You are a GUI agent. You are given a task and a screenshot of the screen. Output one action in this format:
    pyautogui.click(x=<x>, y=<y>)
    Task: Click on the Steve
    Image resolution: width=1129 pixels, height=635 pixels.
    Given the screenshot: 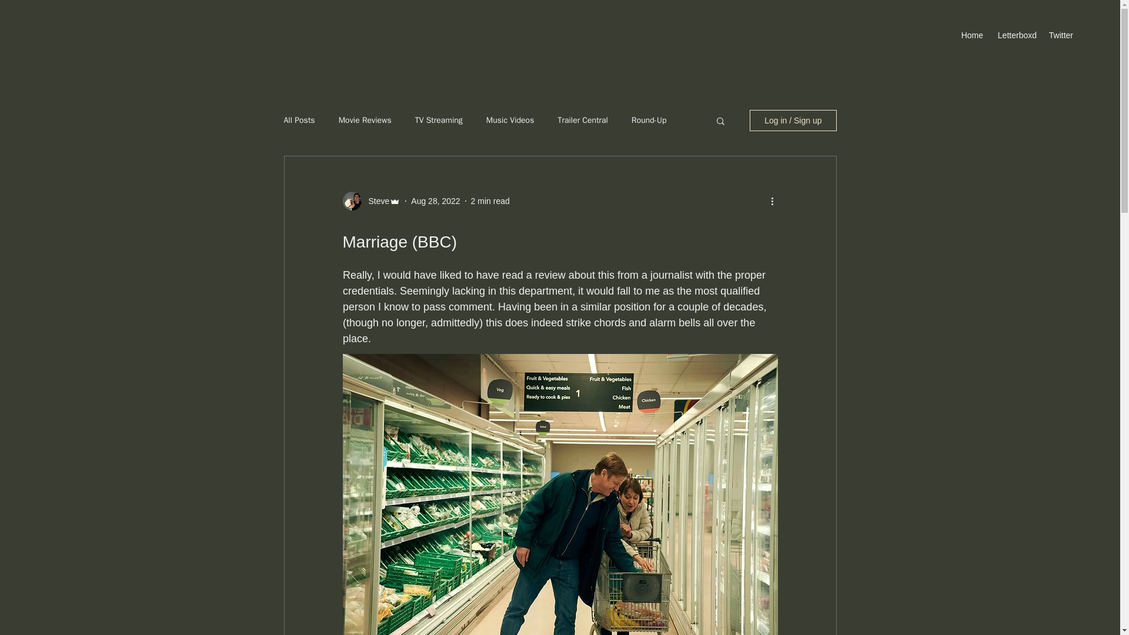 What is the action you would take?
    pyautogui.click(x=375, y=201)
    